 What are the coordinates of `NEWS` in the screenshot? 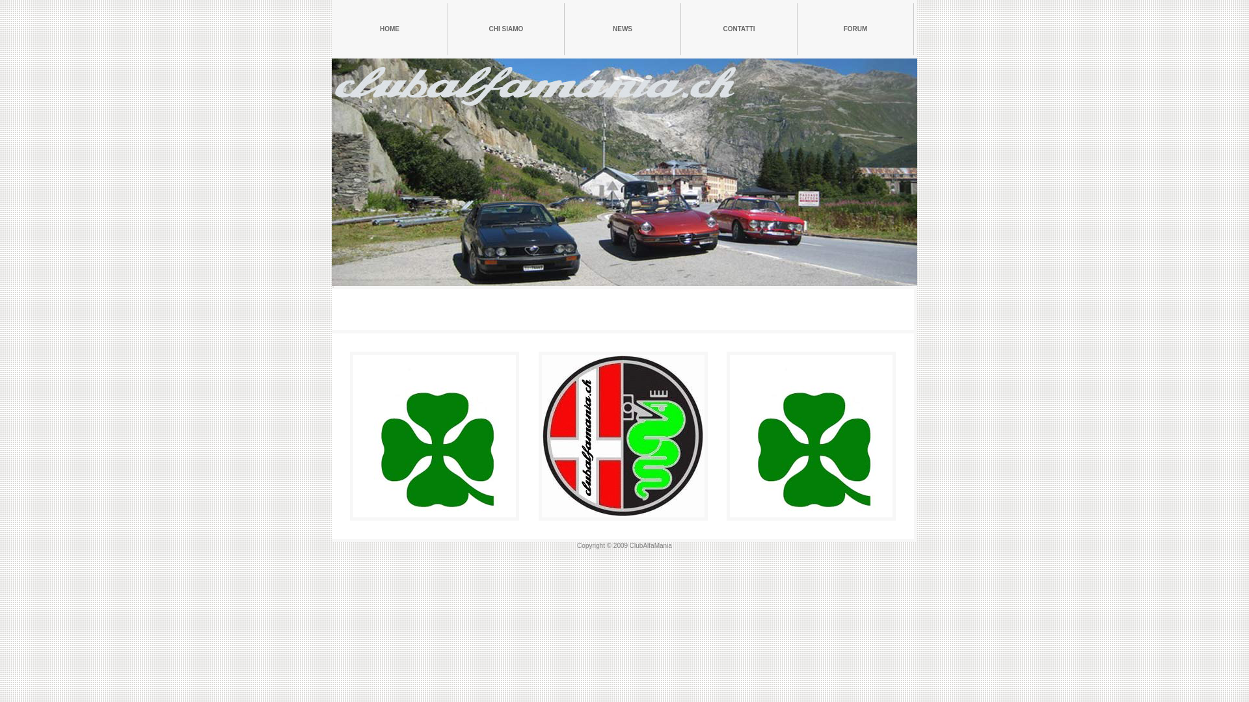 It's located at (623, 29).